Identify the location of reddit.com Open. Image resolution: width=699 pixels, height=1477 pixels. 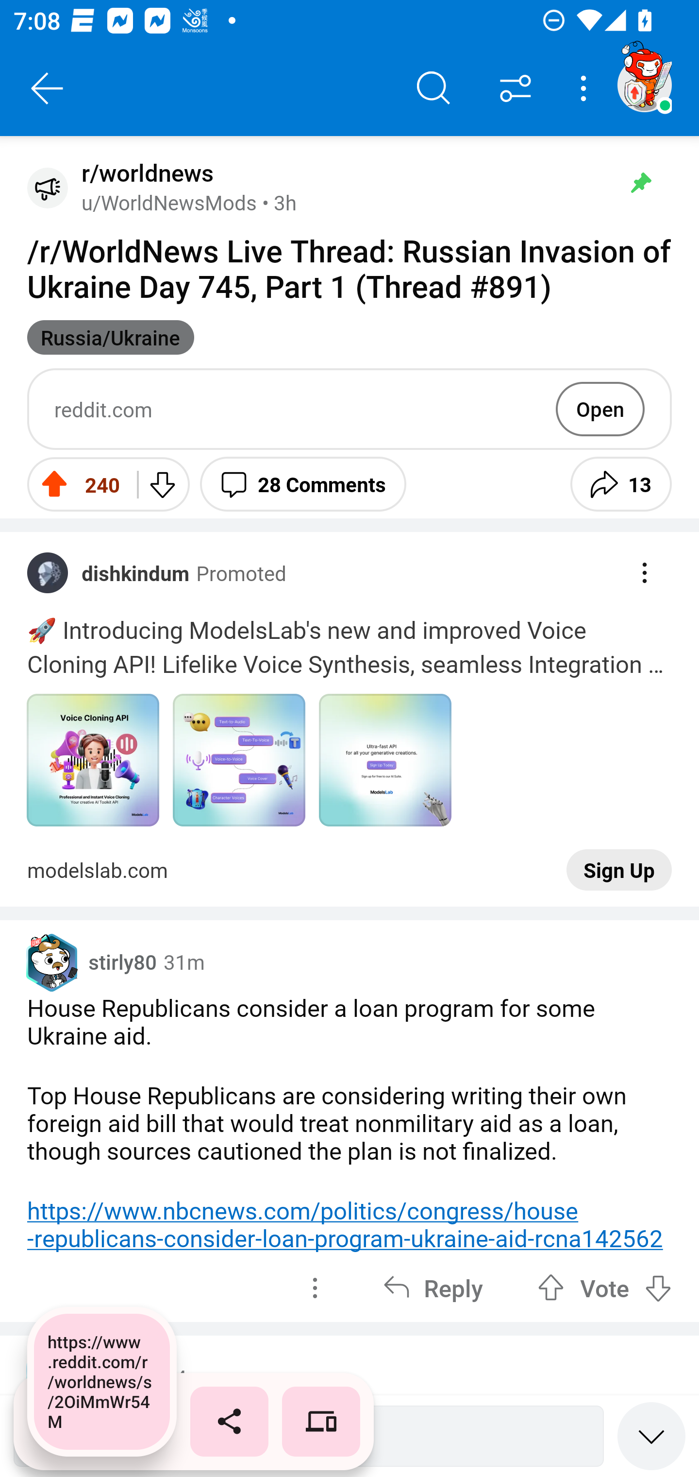
(349, 409).